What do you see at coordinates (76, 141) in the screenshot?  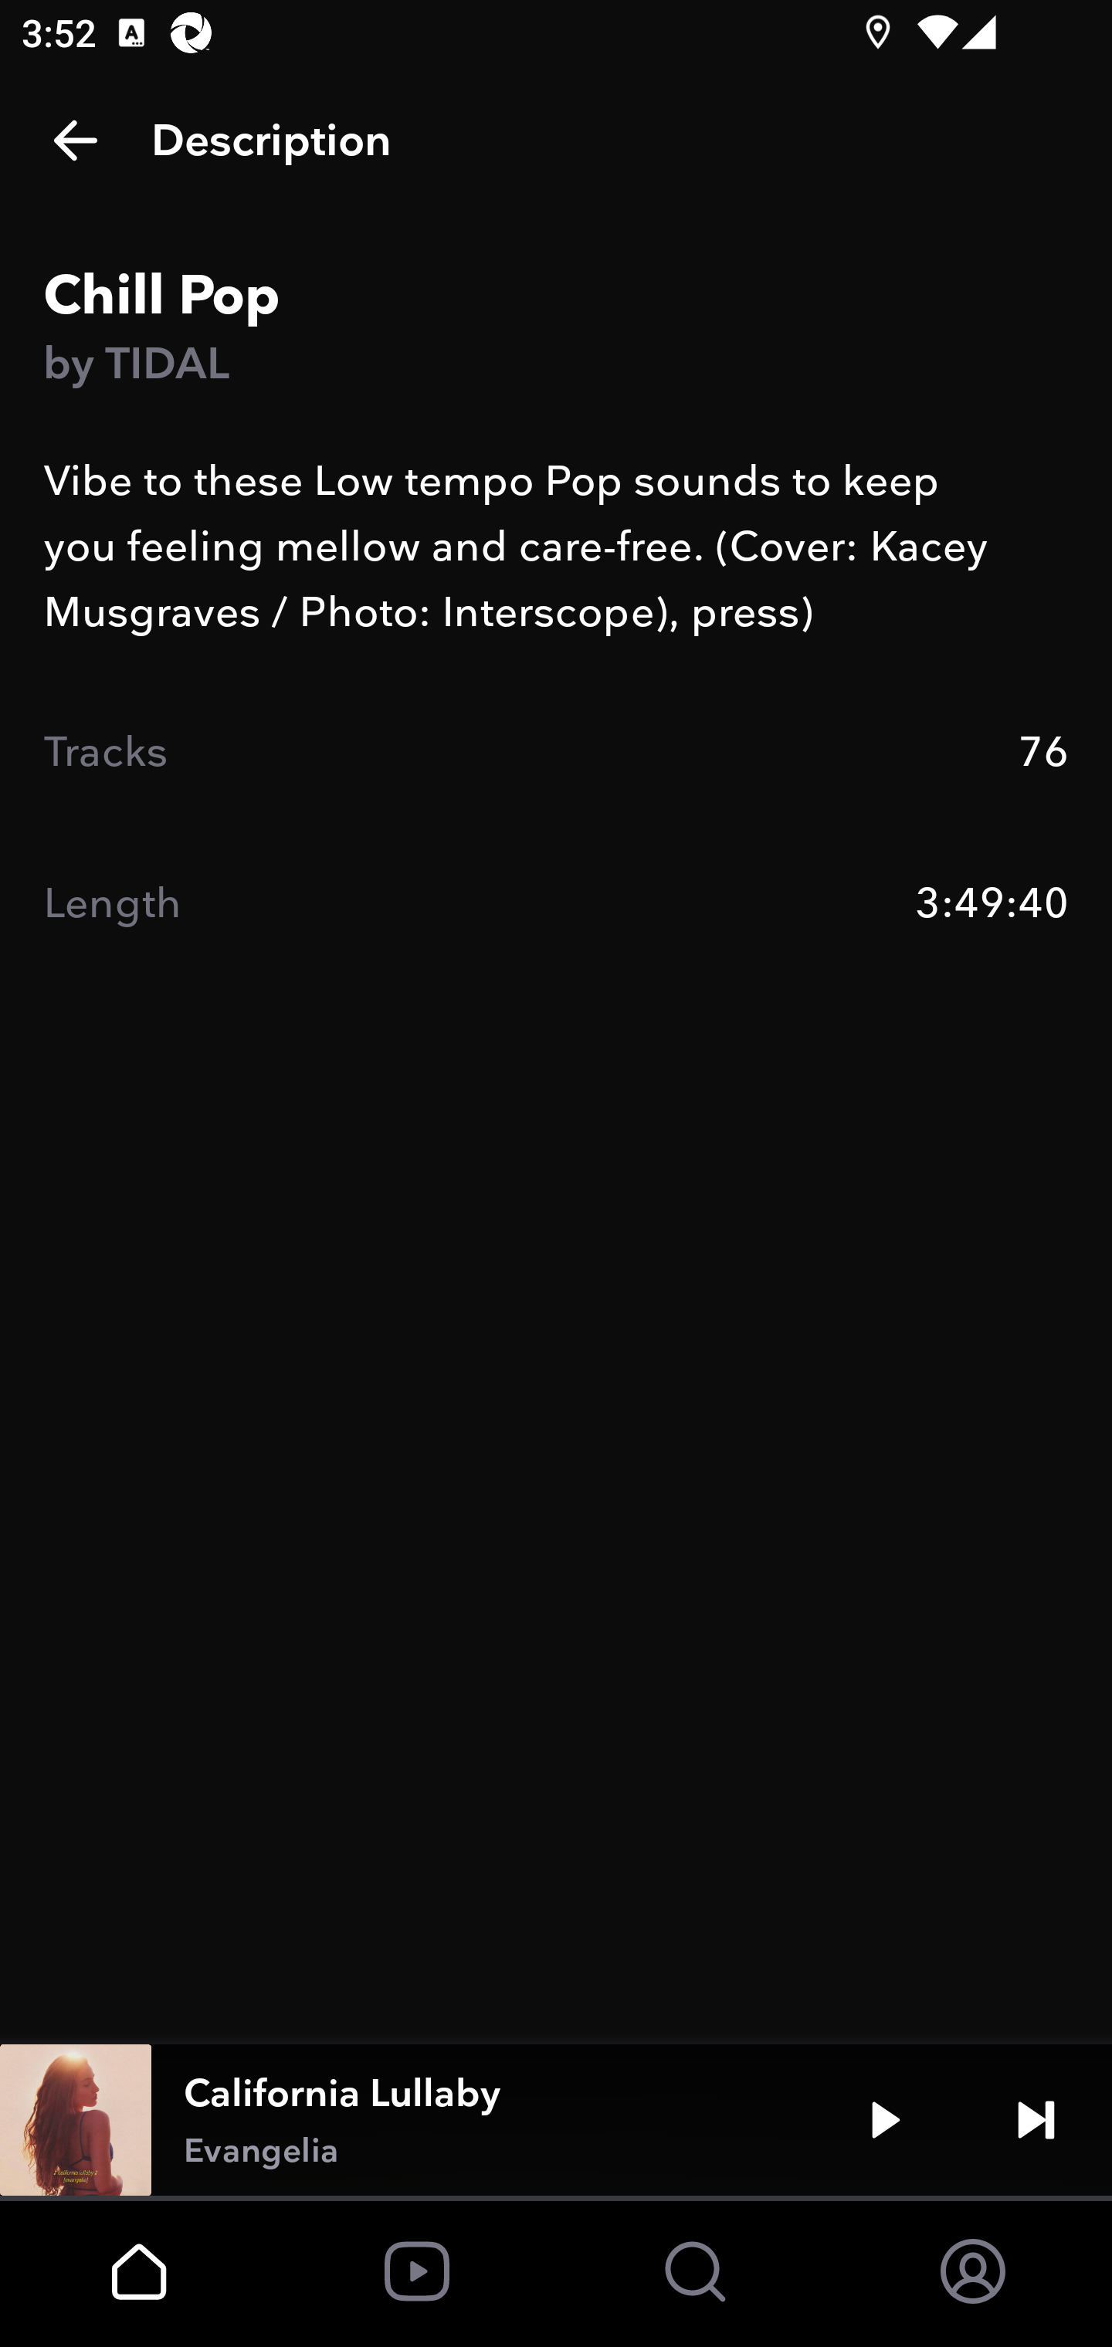 I see `Back` at bounding box center [76, 141].